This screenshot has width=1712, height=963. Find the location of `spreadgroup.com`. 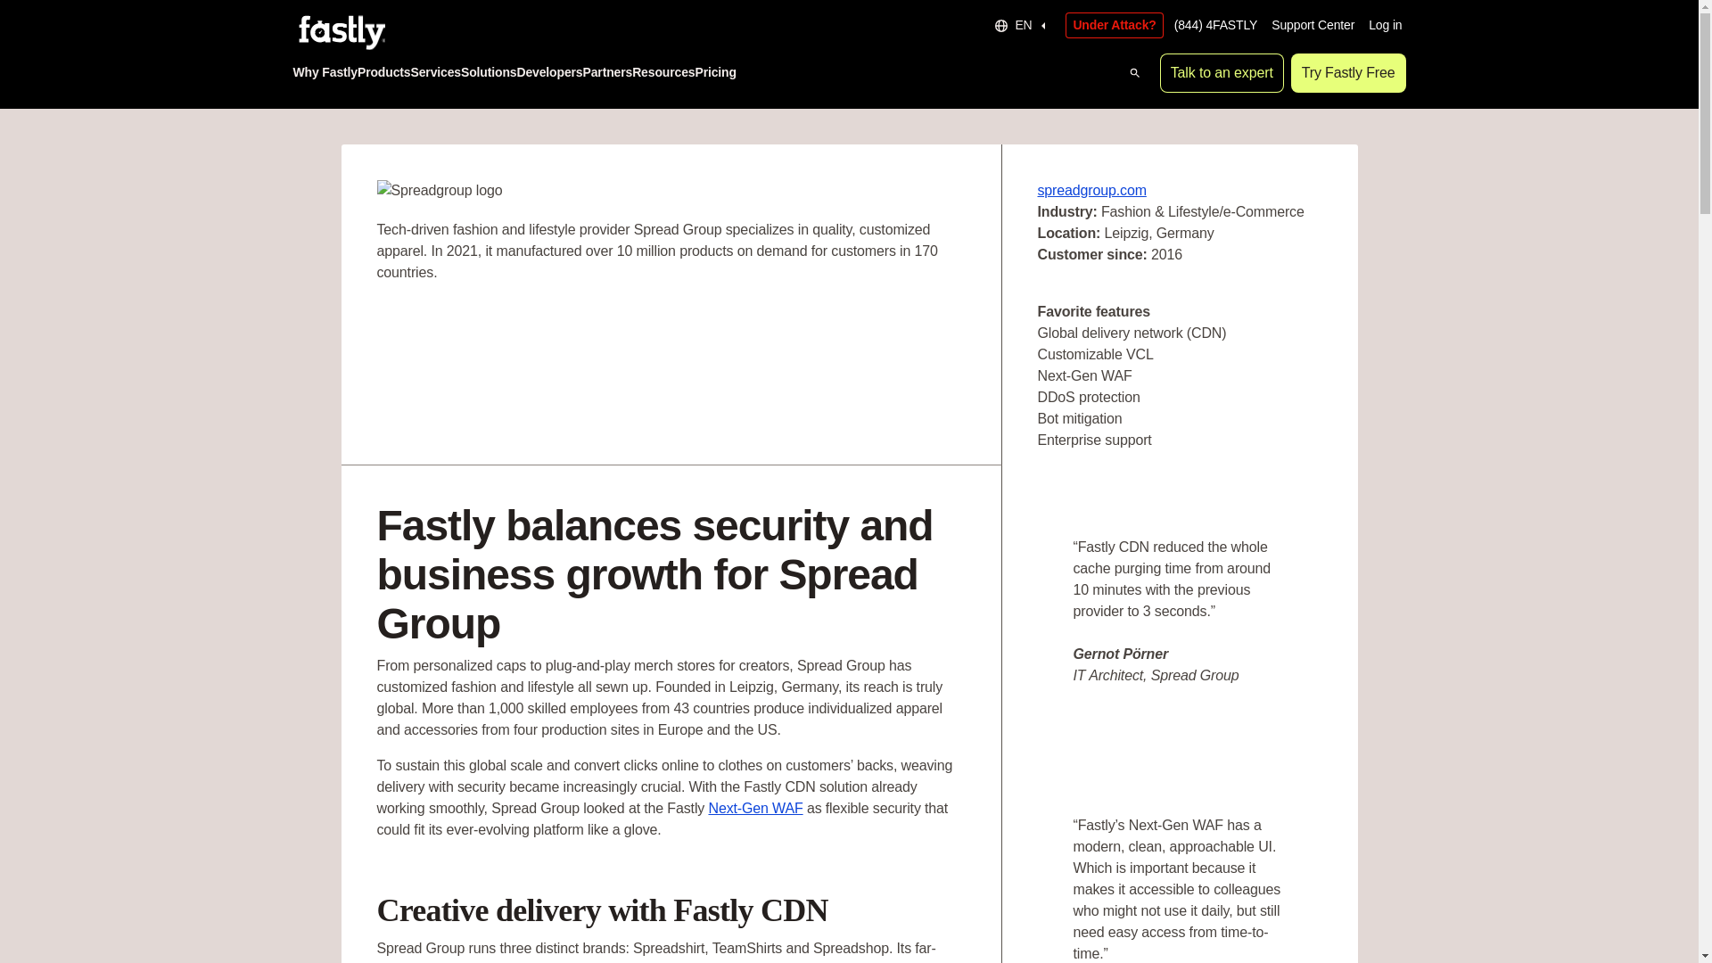

spreadgroup.com is located at coordinates (1091, 189).